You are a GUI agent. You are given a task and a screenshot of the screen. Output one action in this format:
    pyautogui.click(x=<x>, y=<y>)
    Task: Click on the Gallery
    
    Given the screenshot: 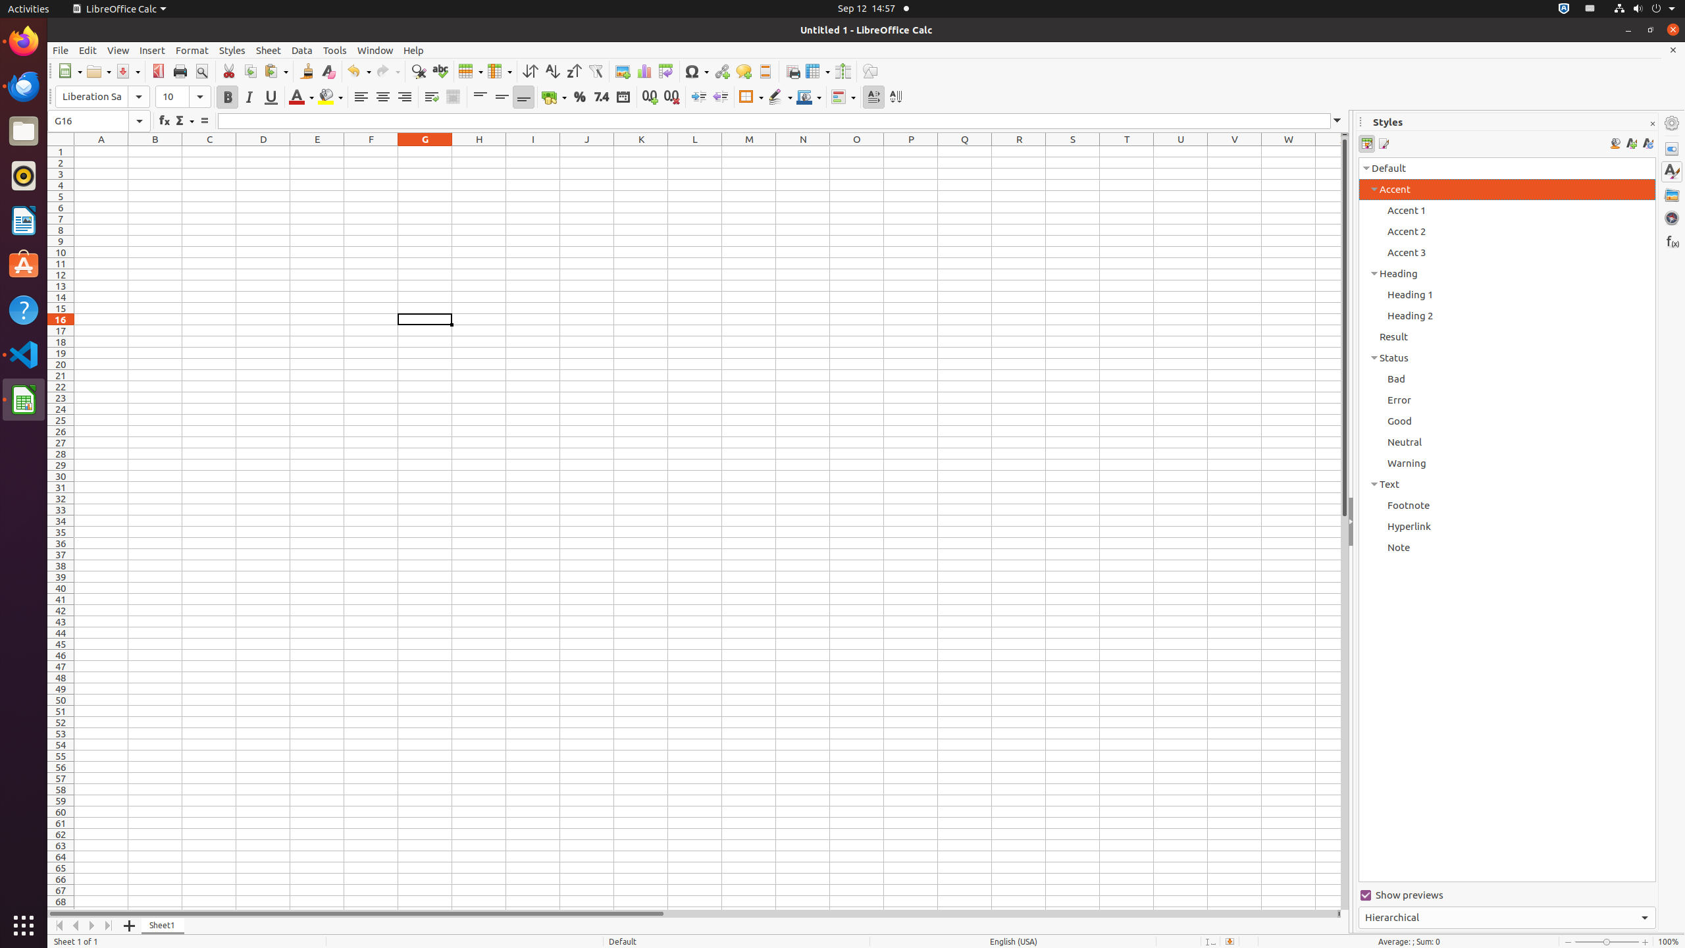 What is the action you would take?
    pyautogui.click(x=1672, y=195)
    